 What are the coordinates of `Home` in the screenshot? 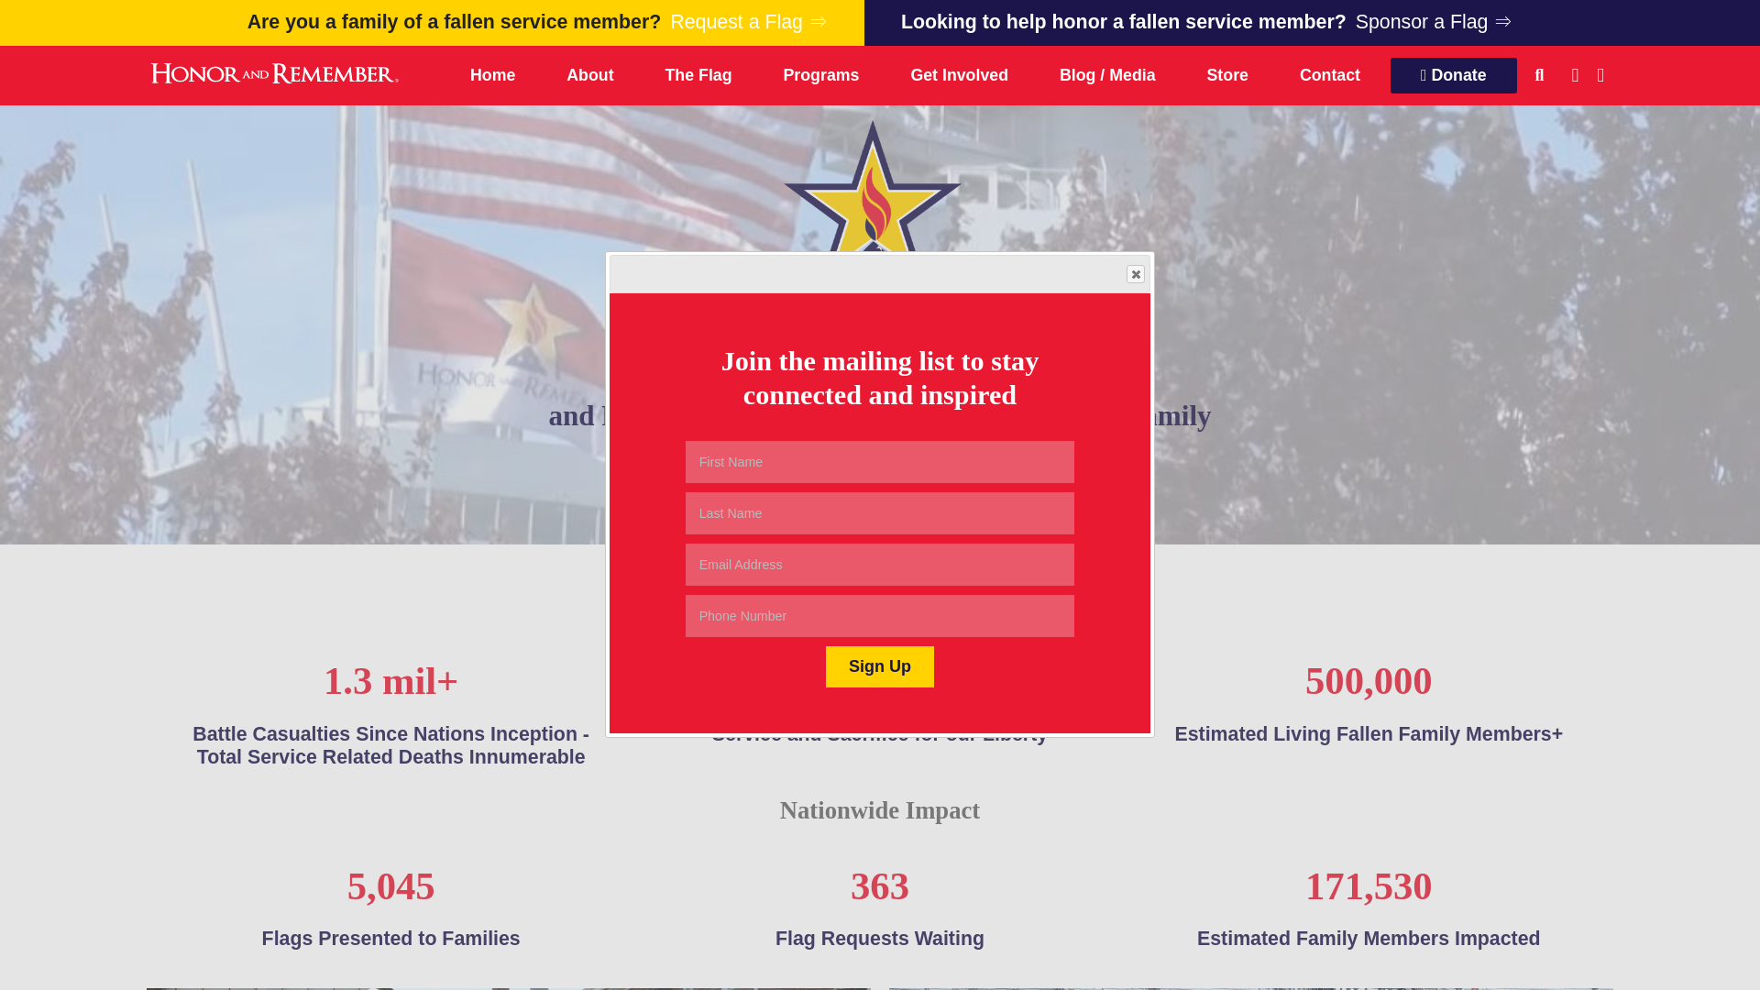 It's located at (492, 75).